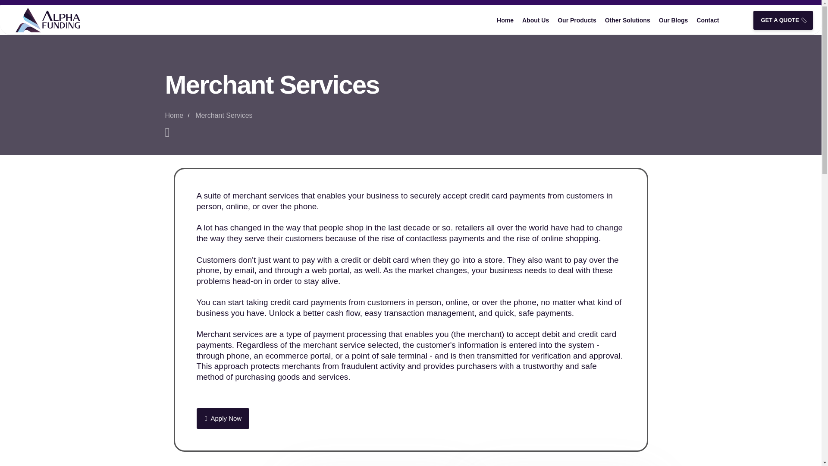 This screenshot has height=466, width=828. What do you see at coordinates (577, 20) in the screenshot?
I see `Our Products` at bounding box center [577, 20].